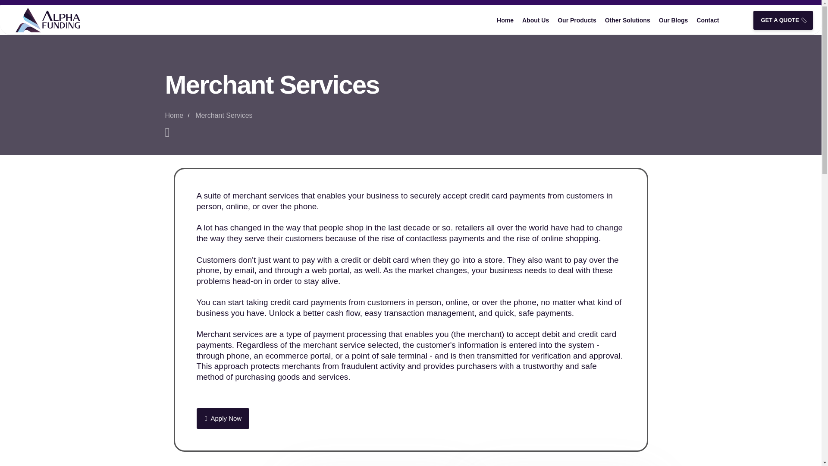 This screenshot has height=466, width=828. What do you see at coordinates (577, 20) in the screenshot?
I see `Our Products` at bounding box center [577, 20].